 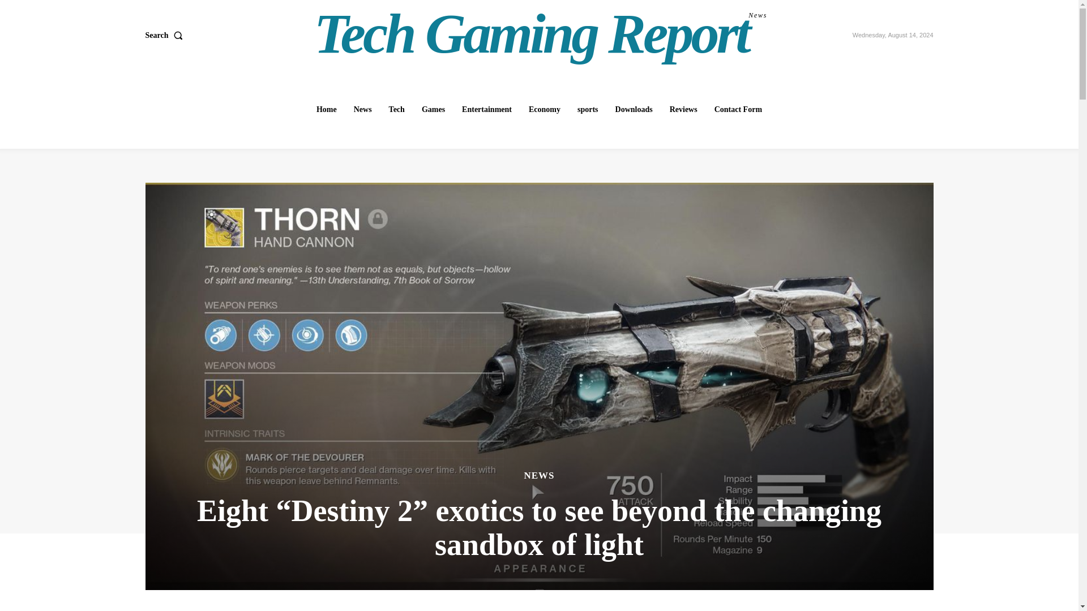 What do you see at coordinates (588, 109) in the screenshot?
I see `Economy` at bounding box center [588, 109].